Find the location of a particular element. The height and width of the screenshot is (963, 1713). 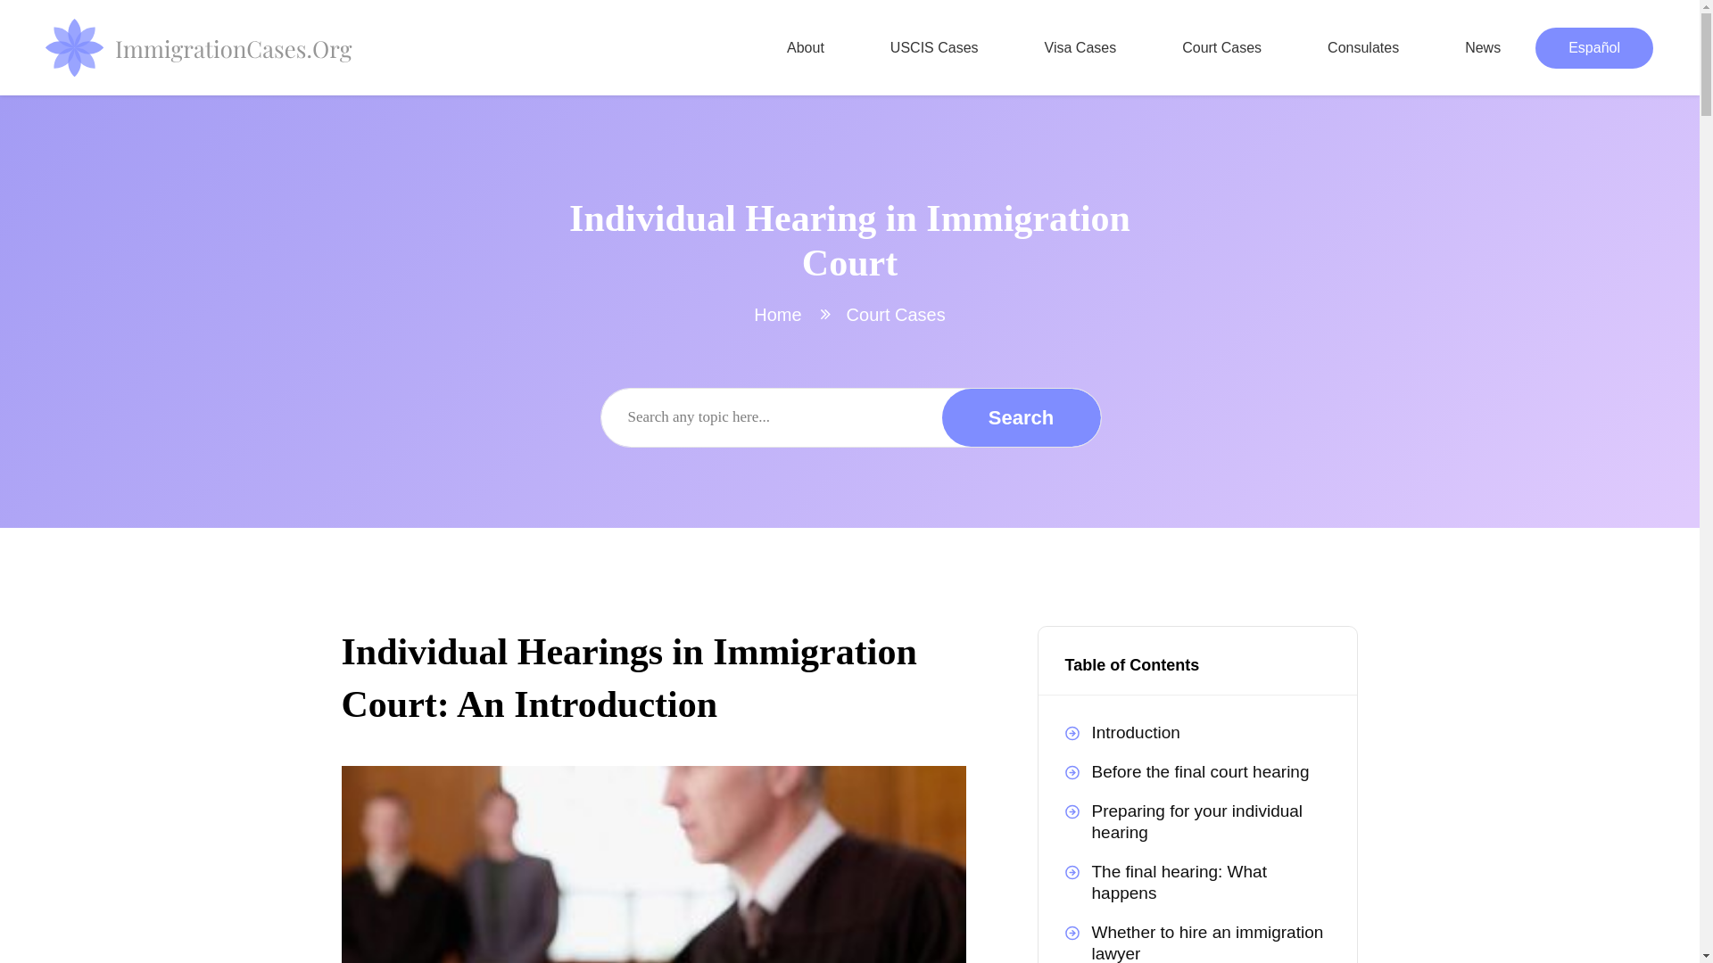

About is located at coordinates (805, 48).